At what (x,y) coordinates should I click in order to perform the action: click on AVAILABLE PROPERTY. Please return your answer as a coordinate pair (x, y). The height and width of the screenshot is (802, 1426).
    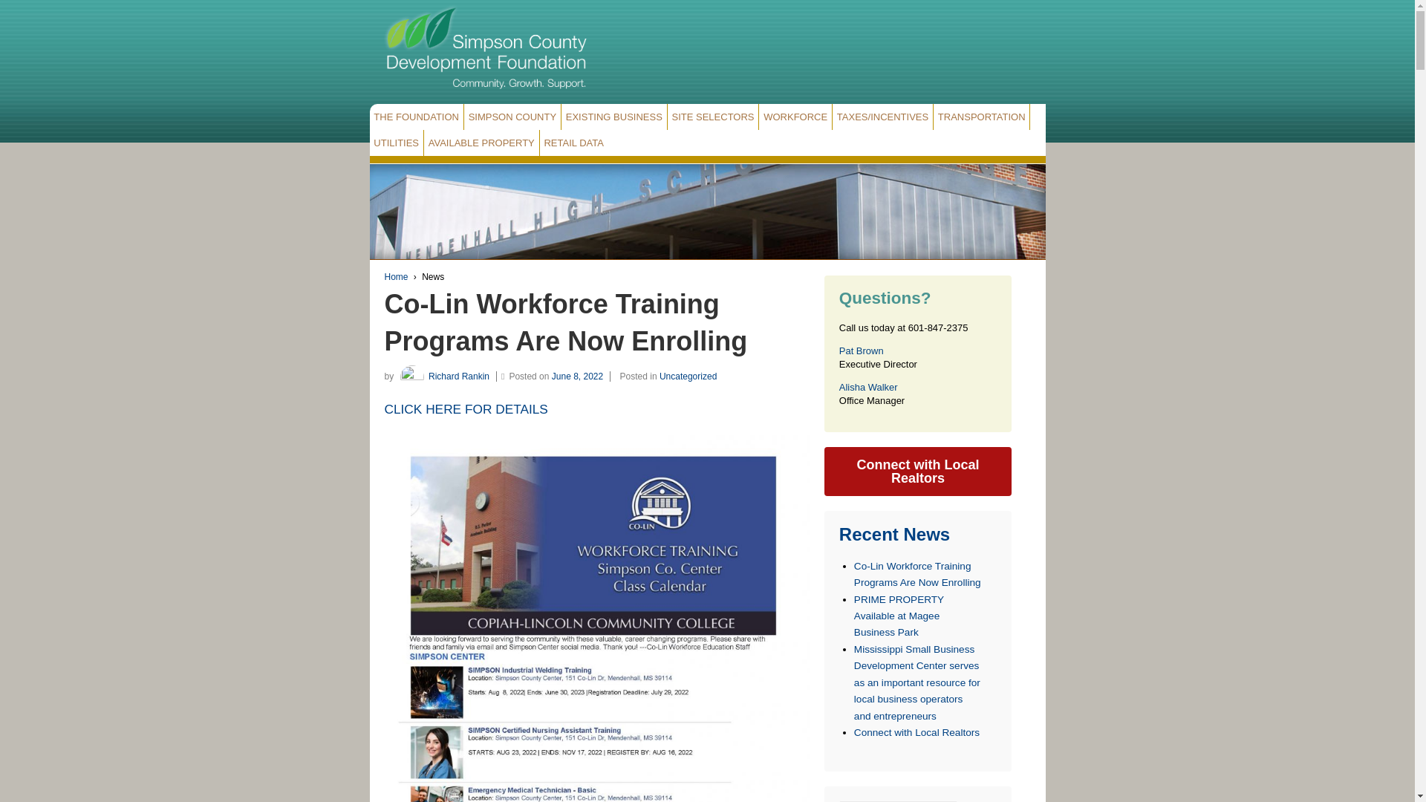
    Looking at the image, I should click on (481, 143).